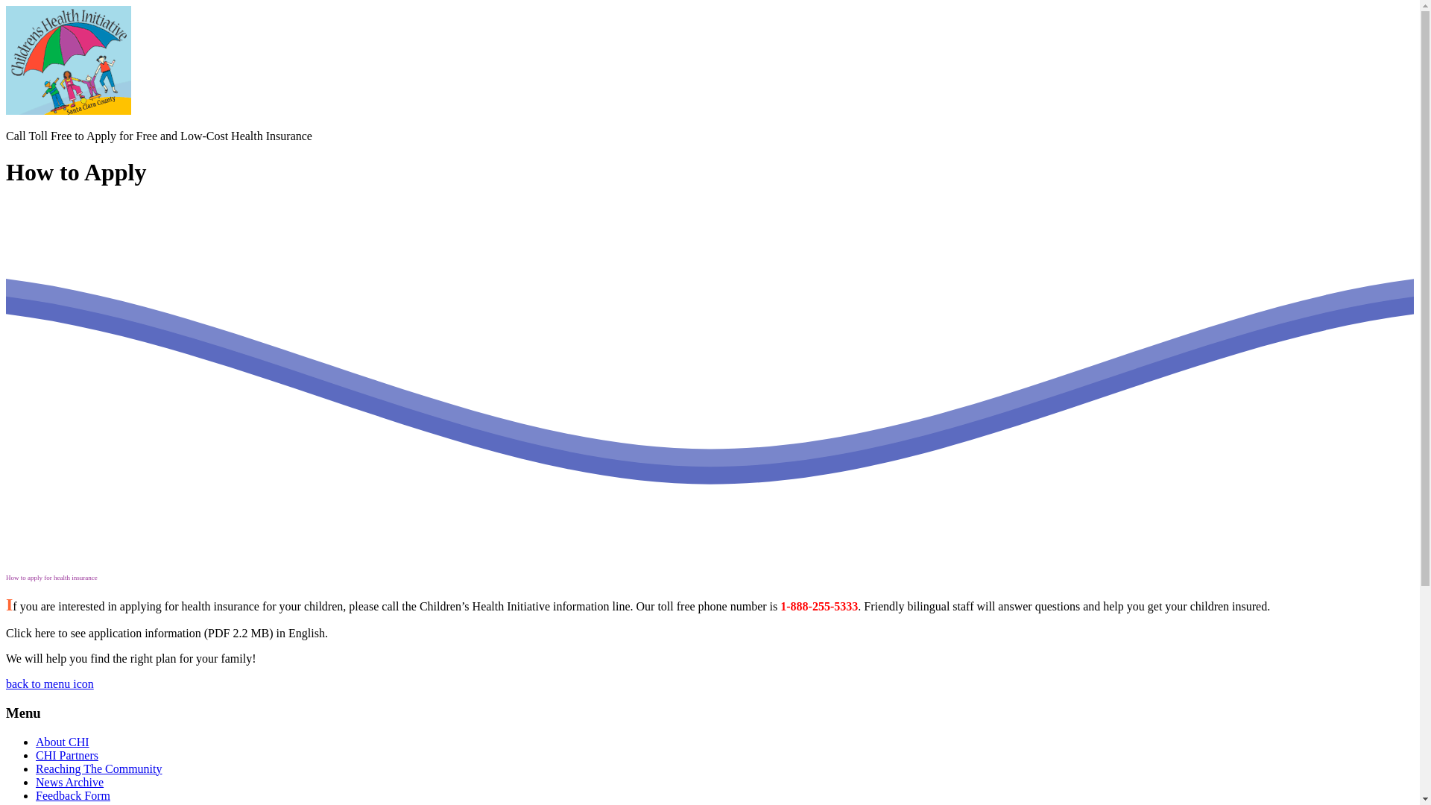  What do you see at coordinates (63, 742) in the screenshot?
I see `About CHI` at bounding box center [63, 742].